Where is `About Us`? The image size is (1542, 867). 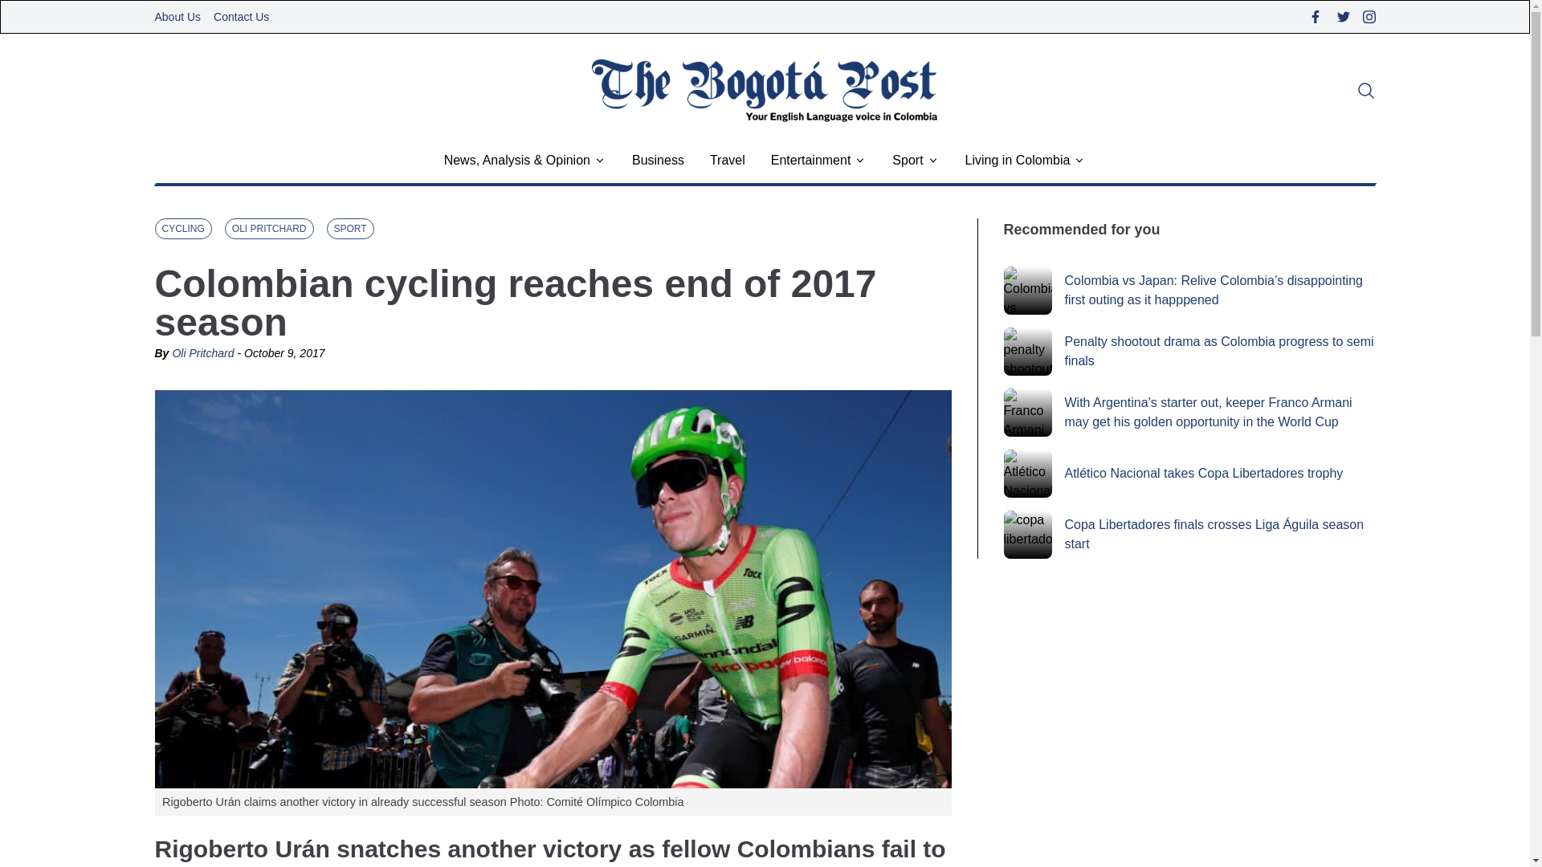 About Us is located at coordinates (177, 16).